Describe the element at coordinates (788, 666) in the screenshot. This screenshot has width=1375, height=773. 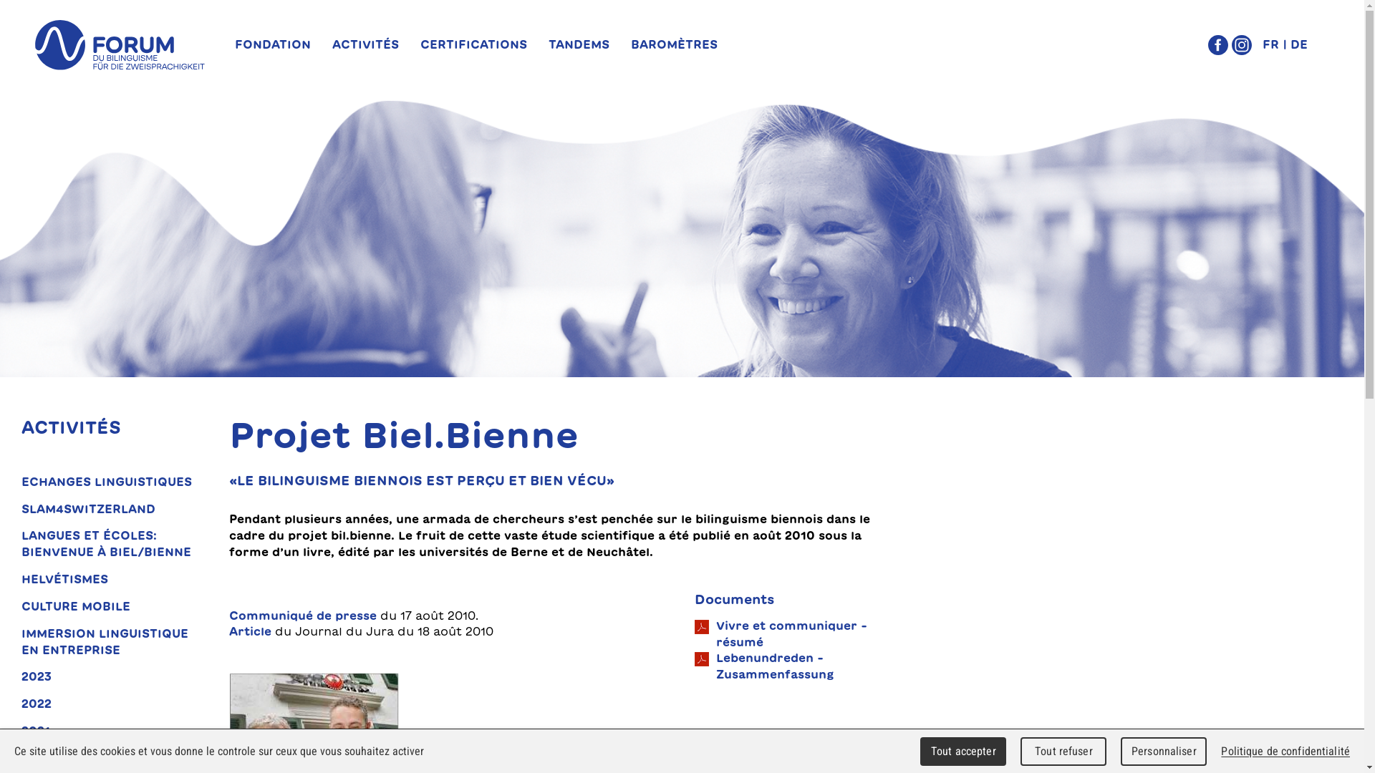
I see `Lebenundreden - Zusammenfassung` at that location.